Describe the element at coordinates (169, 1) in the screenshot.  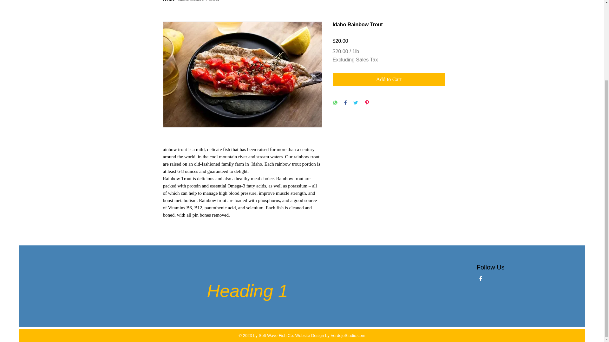
I see `Home` at that location.